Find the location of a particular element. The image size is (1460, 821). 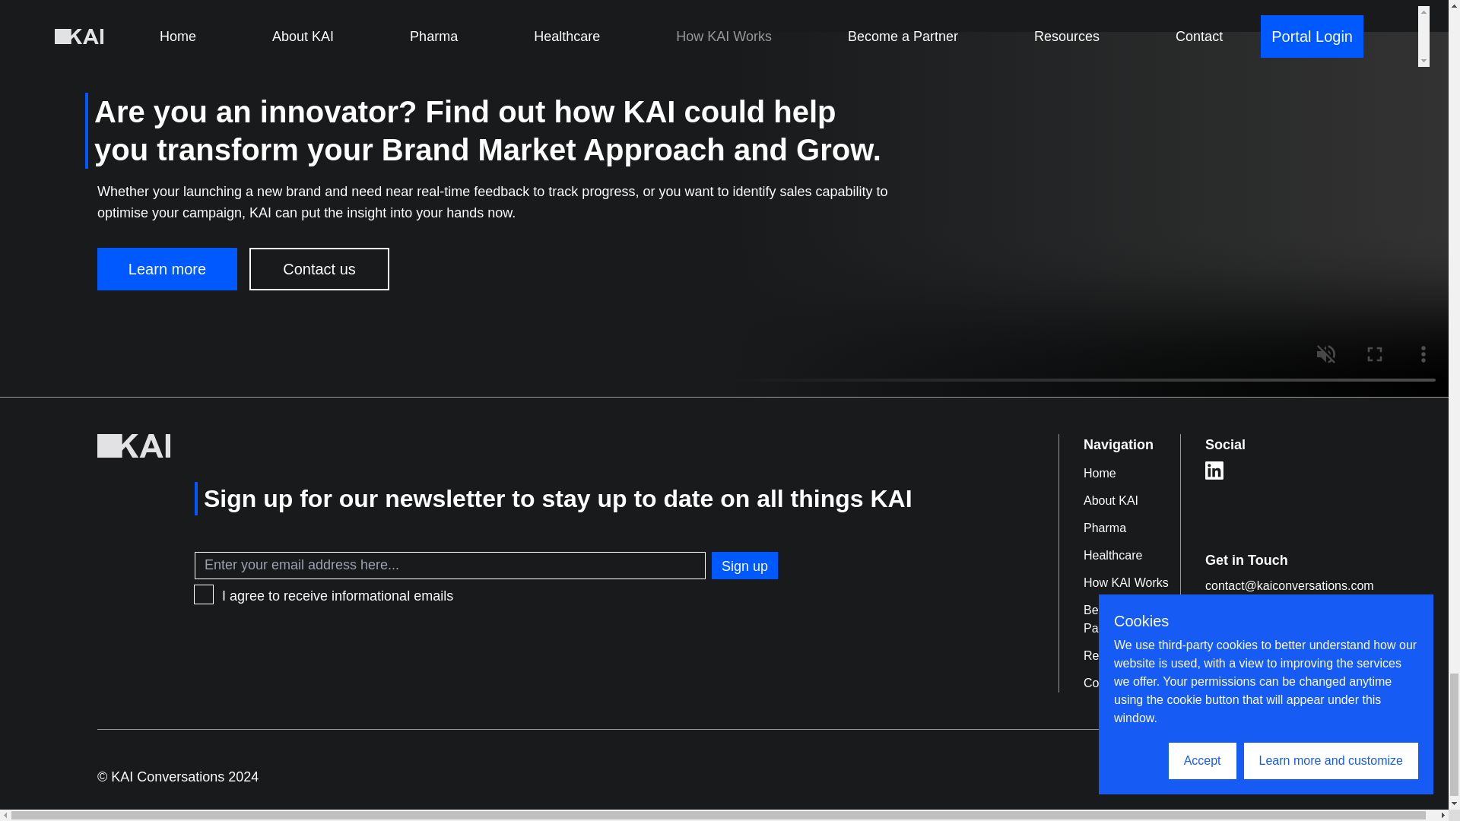

Contact is located at coordinates (1131, 678).